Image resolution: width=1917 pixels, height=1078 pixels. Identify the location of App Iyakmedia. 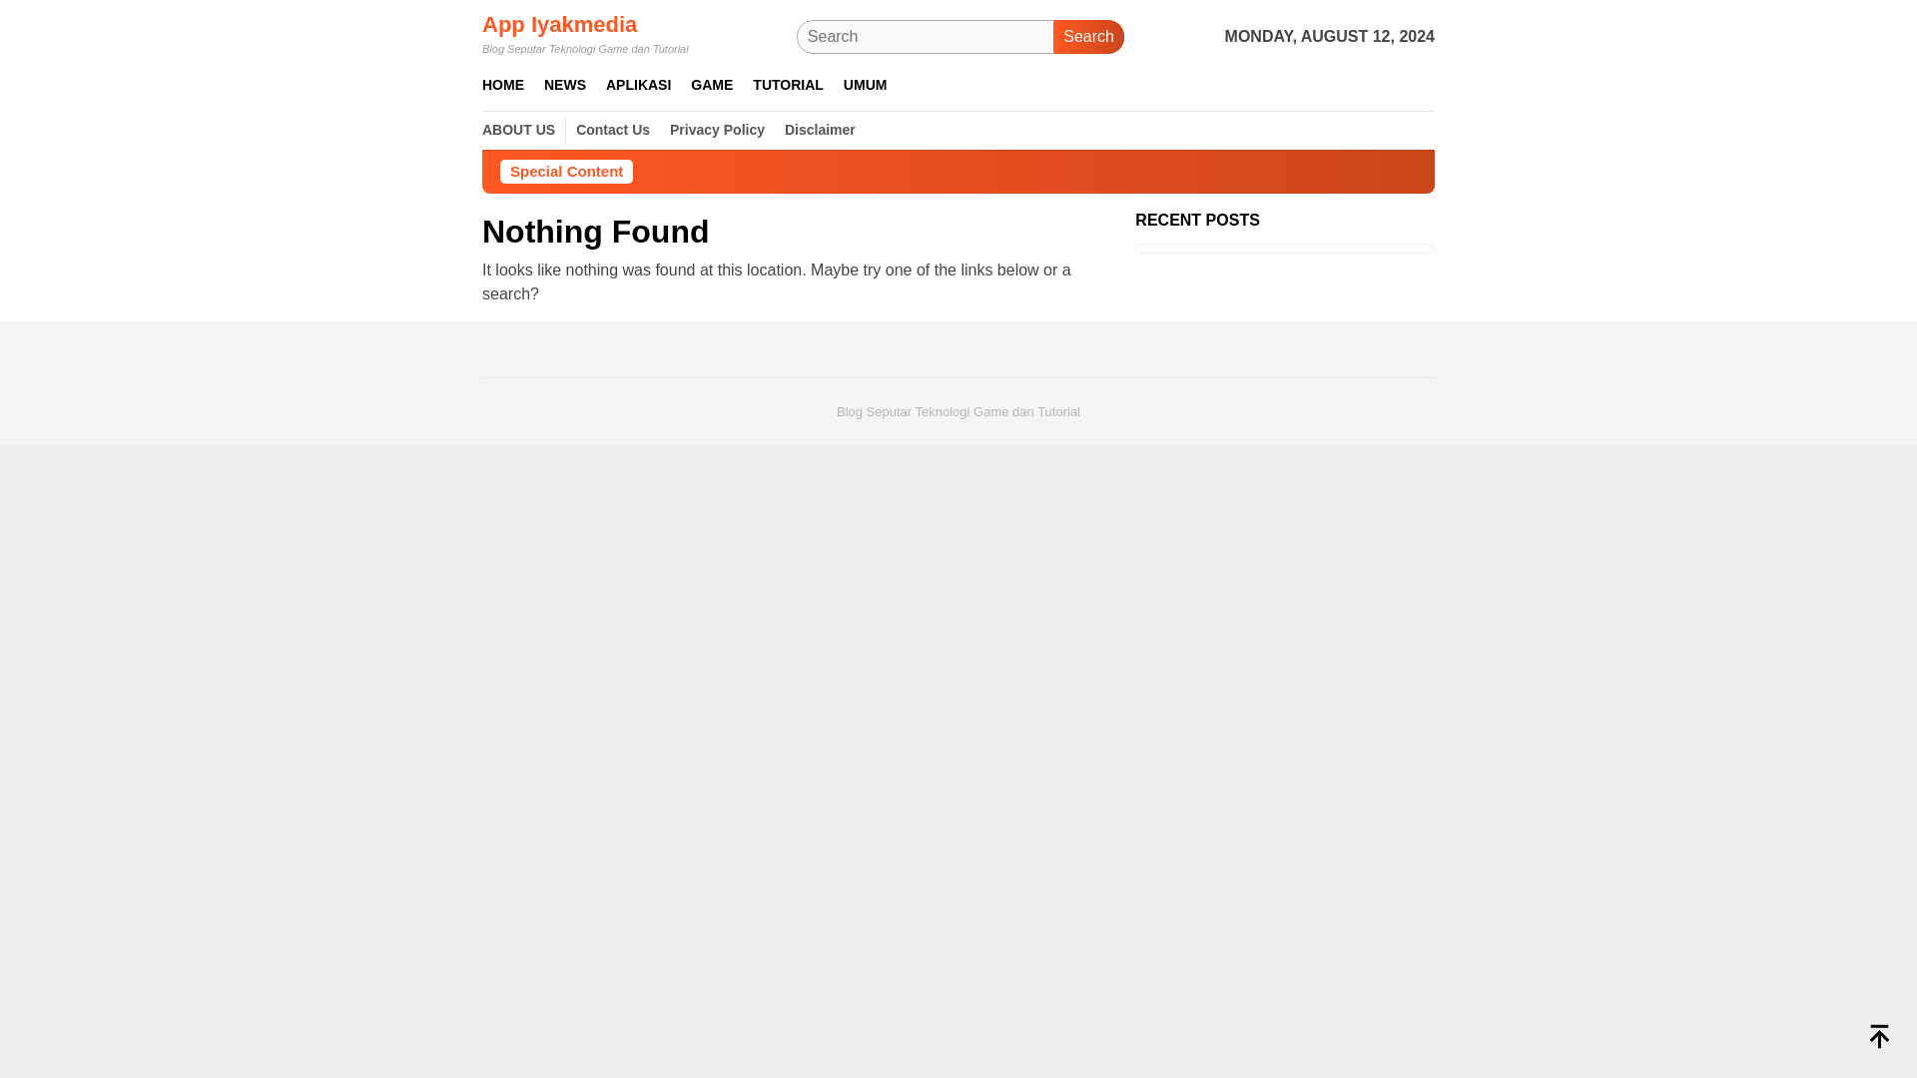
(559, 24).